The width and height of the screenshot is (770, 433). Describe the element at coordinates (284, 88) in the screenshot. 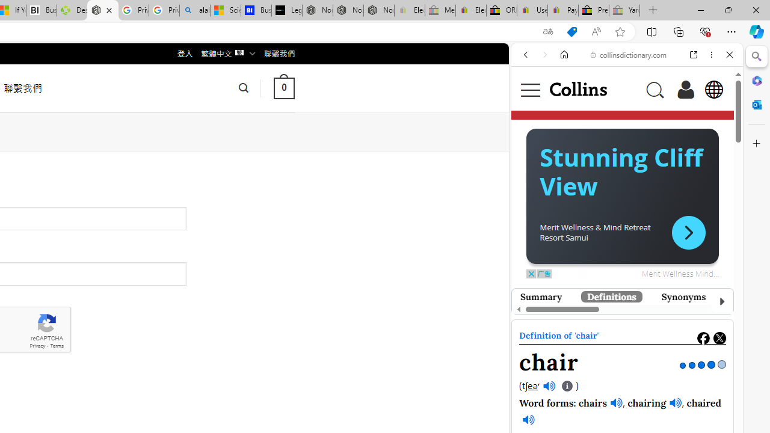

I see ` 0 ` at that location.